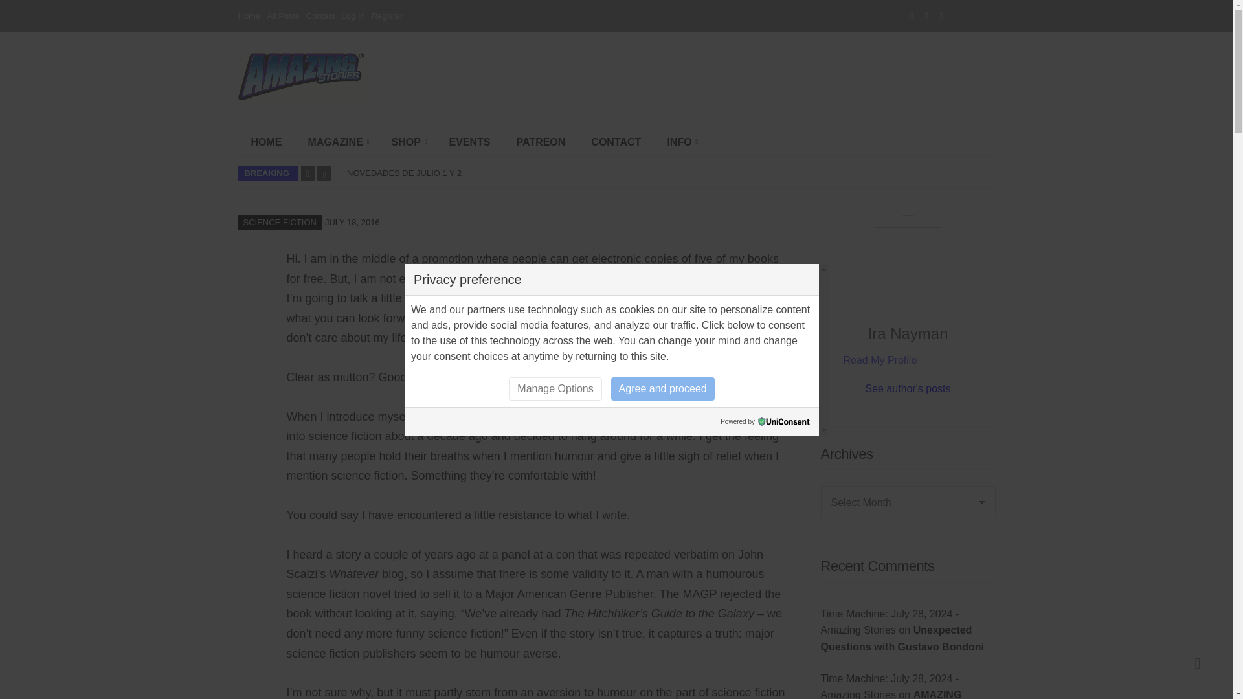  I want to click on Home, so click(250, 16).